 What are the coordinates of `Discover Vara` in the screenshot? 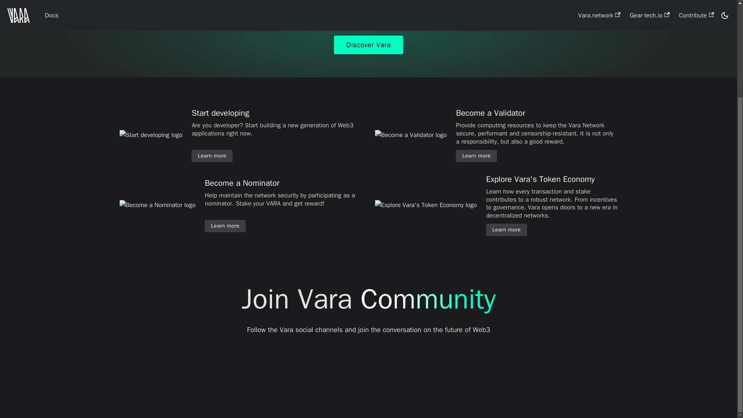 It's located at (368, 45).